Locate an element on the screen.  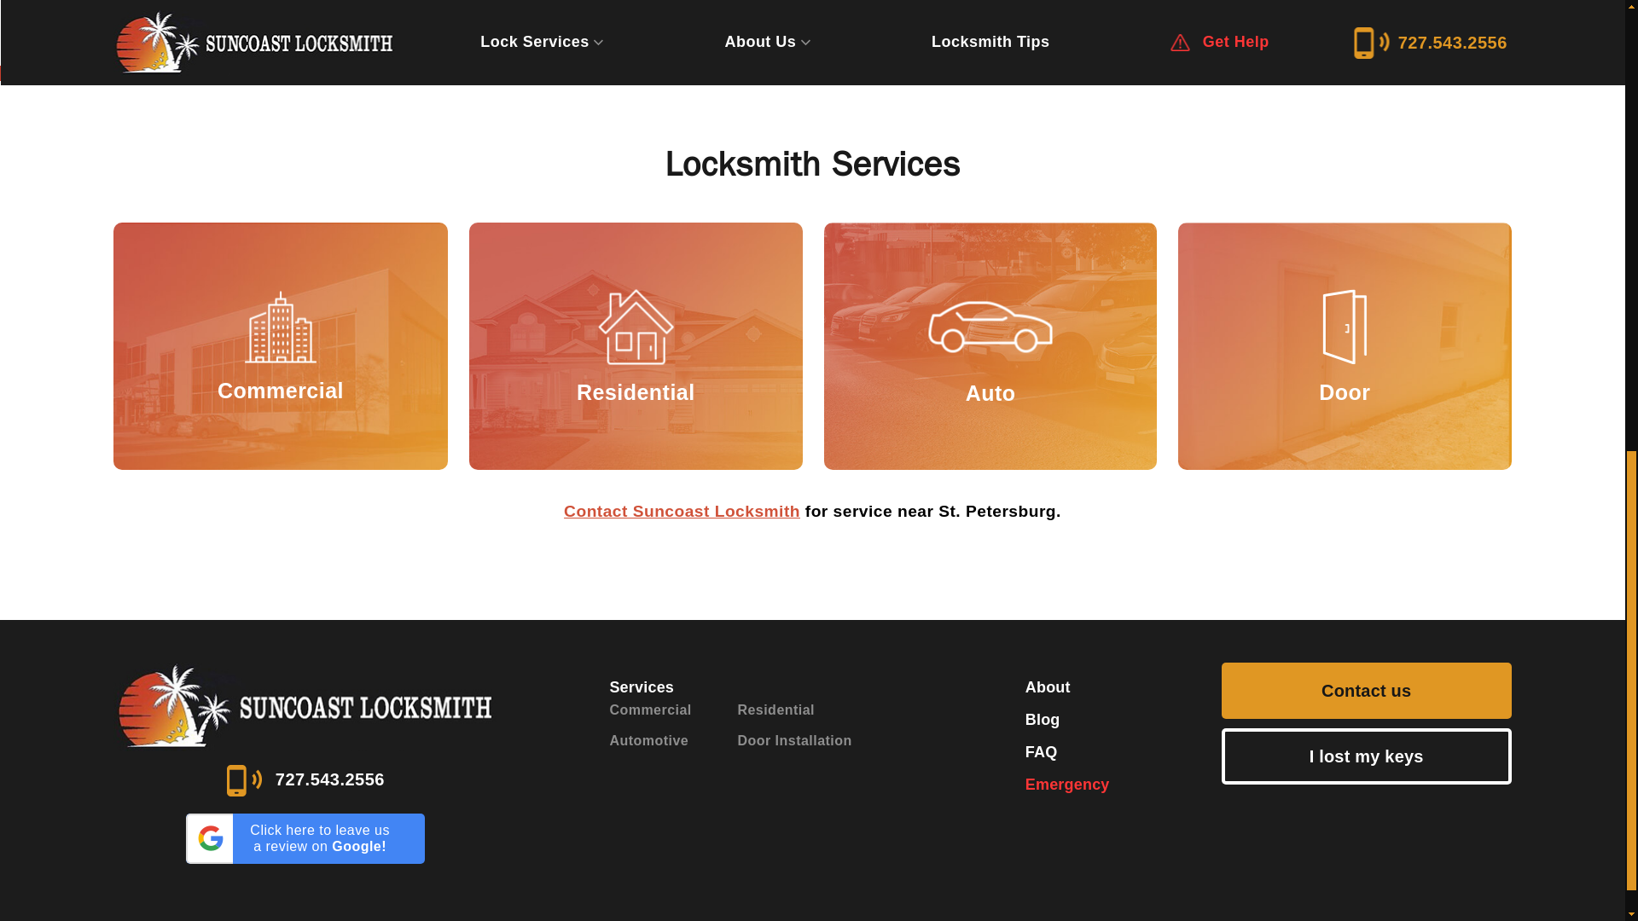
Residential is located at coordinates (635, 346).